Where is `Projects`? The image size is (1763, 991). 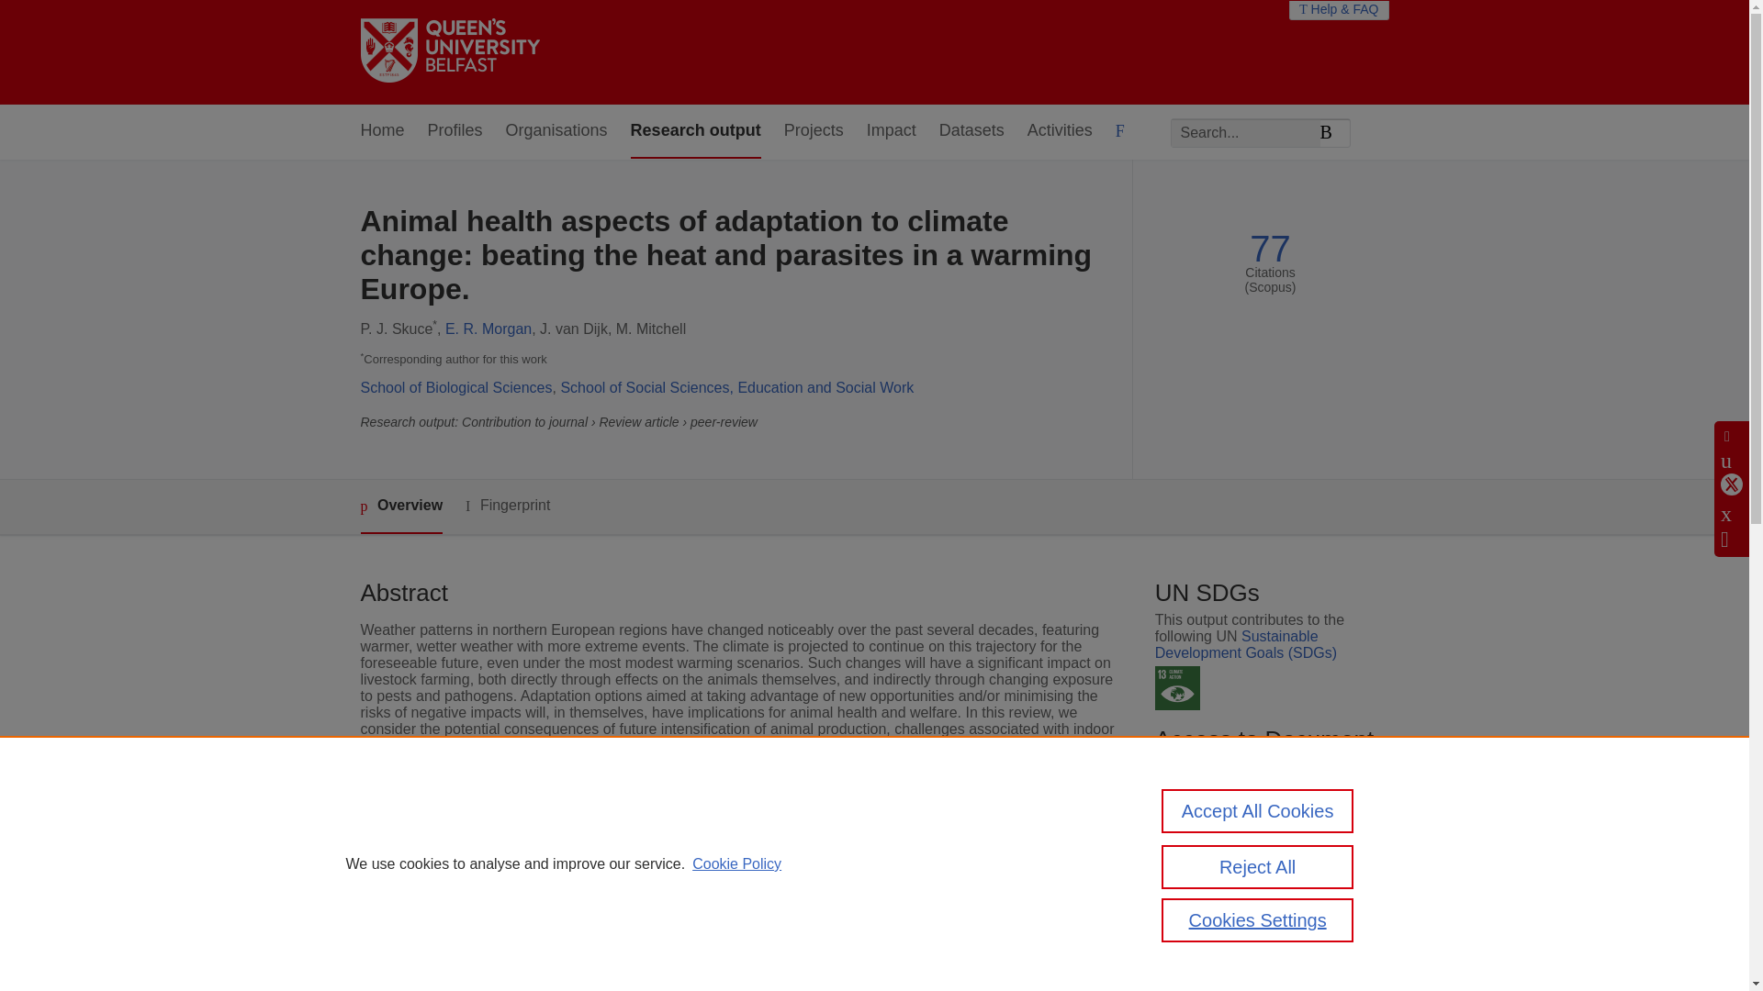
Projects is located at coordinates (814, 131).